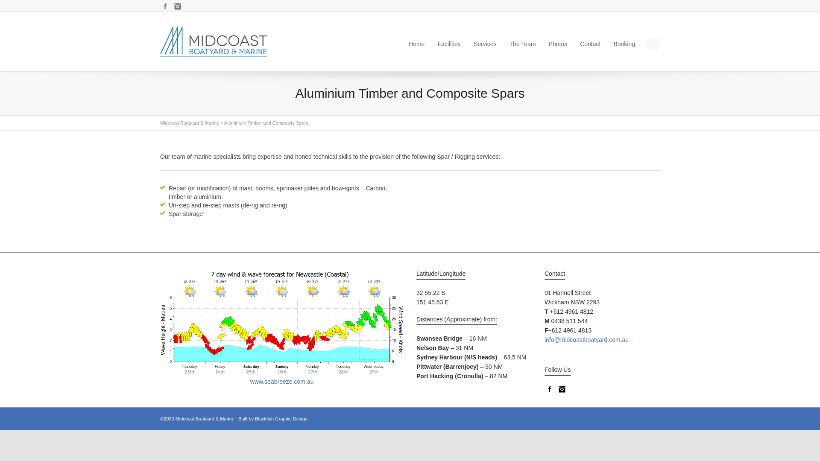  I want to click on The Team, so click(523, 44).